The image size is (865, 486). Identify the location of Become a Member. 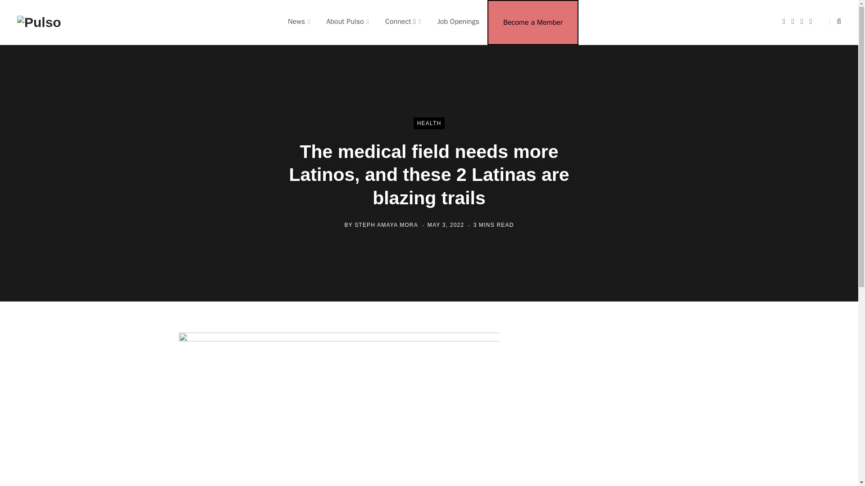
(533, 22).